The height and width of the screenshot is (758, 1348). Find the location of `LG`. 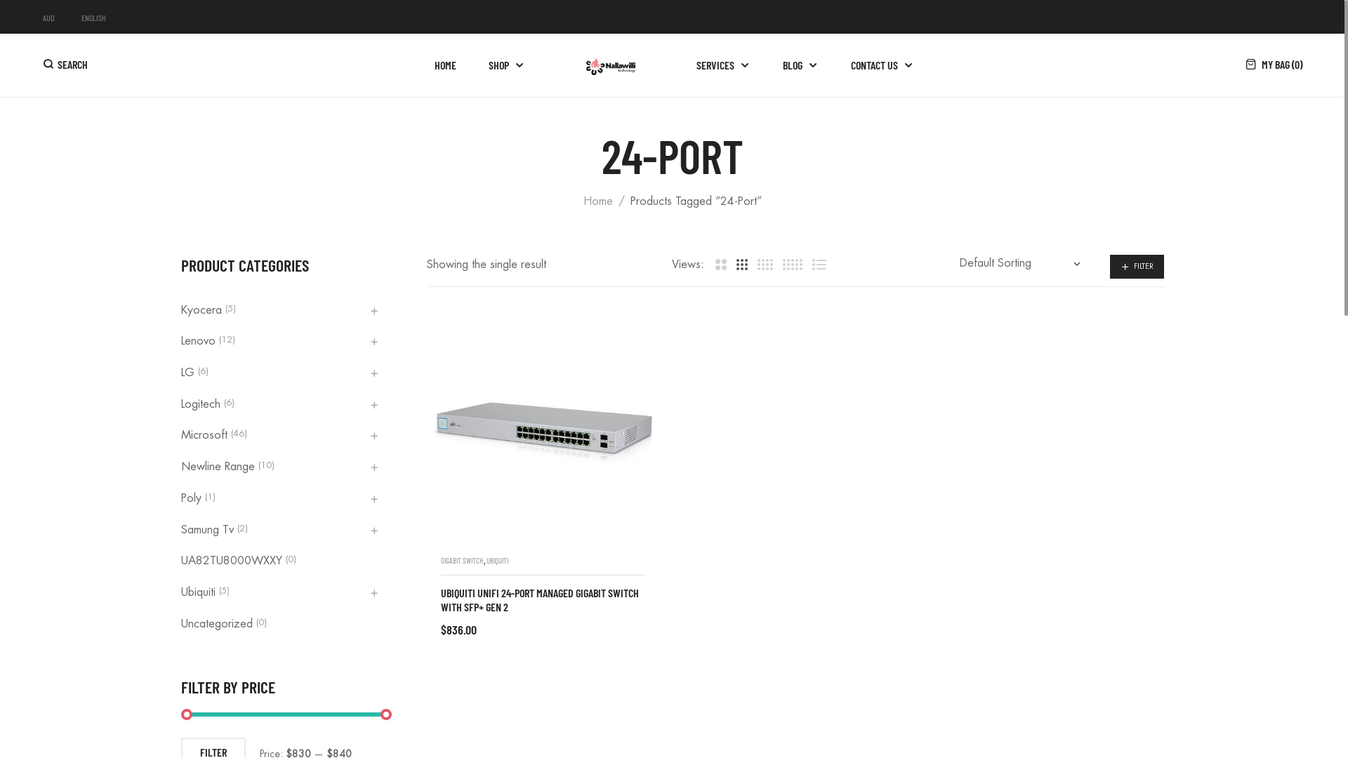

LG is located at coordinates (190, 373).